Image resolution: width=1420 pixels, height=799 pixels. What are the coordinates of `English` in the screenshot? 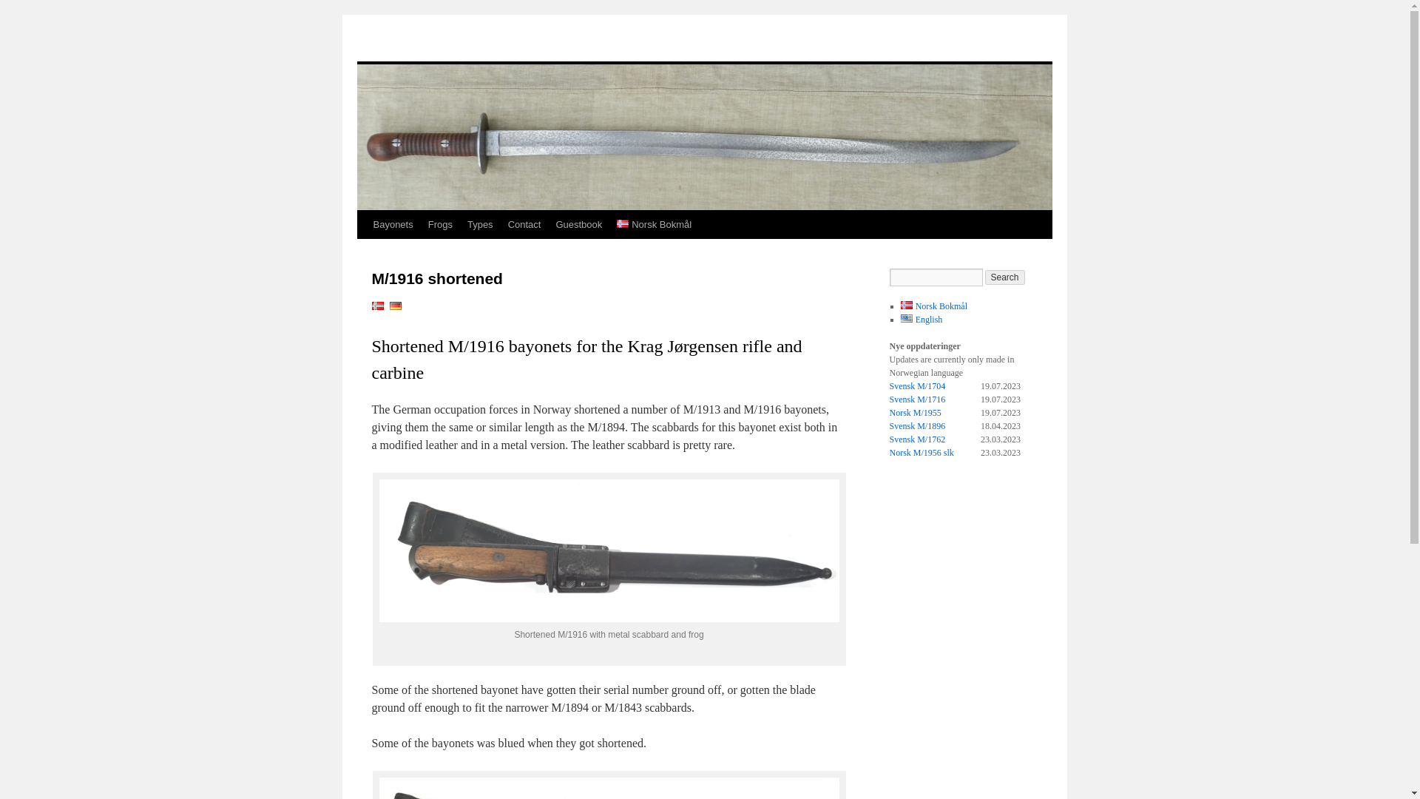 It's located at (922, 320).